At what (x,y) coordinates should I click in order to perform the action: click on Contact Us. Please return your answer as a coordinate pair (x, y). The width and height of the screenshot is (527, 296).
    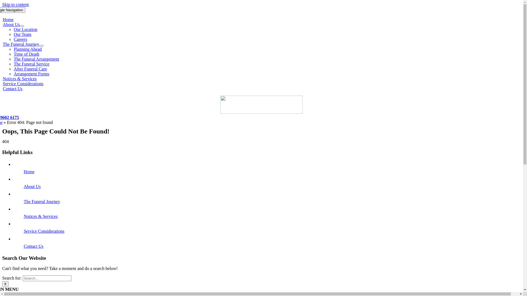
    Looking at the image, I should click on (33, 246).